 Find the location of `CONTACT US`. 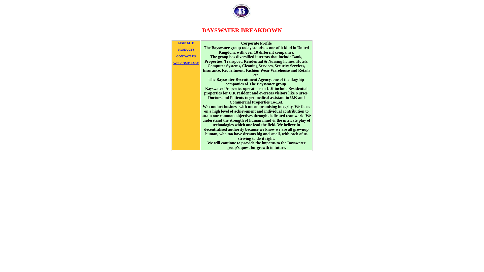

CONTACT US is located at coordinates (186, 56).